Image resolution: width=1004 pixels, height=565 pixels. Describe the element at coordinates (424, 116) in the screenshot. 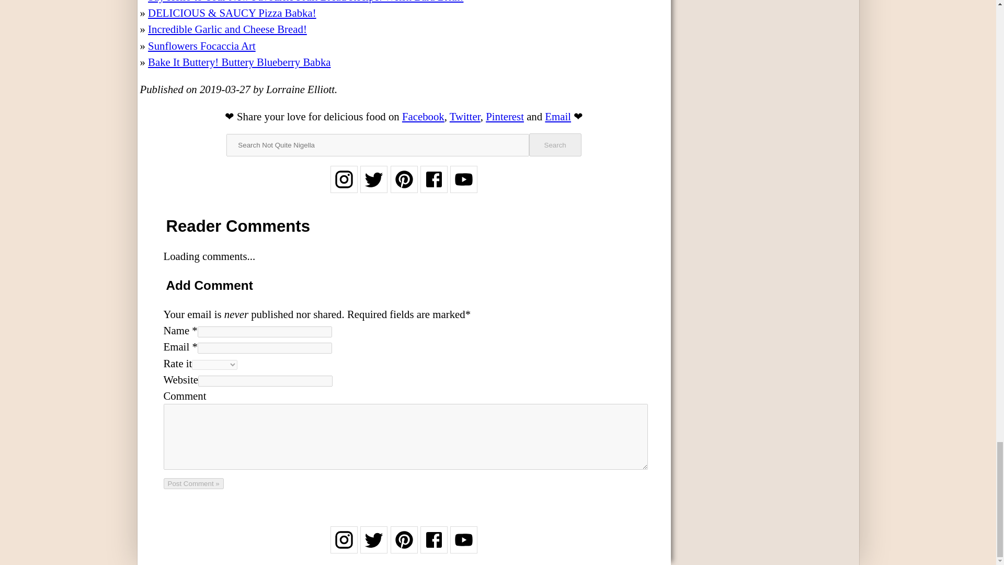

I see `Share on Facebook` at that location.